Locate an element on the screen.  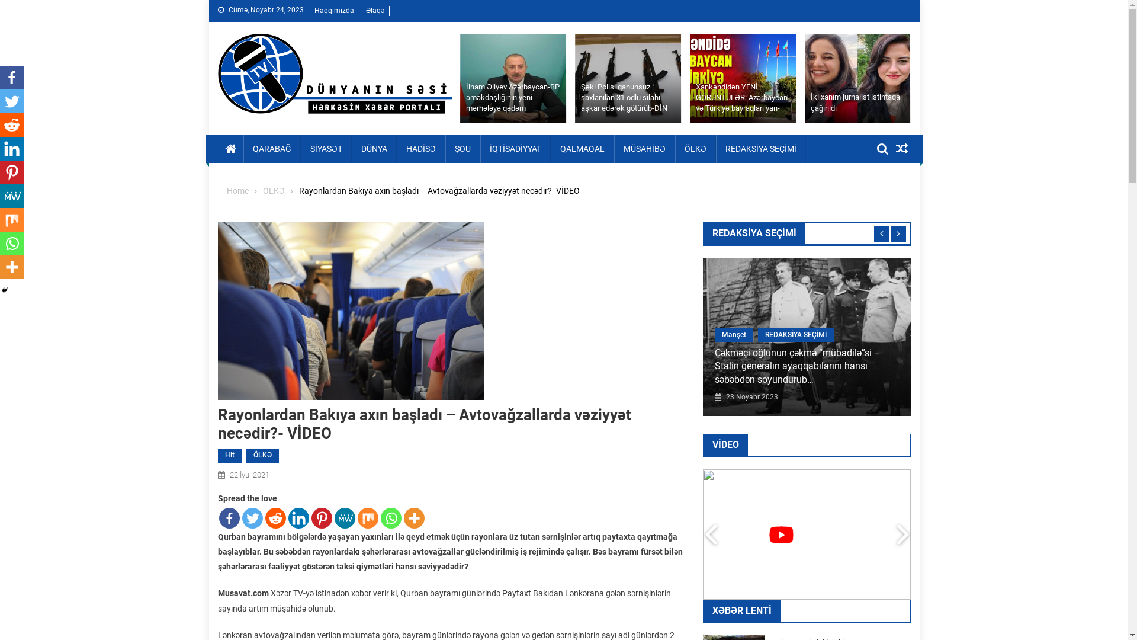
Facebook is located at coordinates (230, 518).